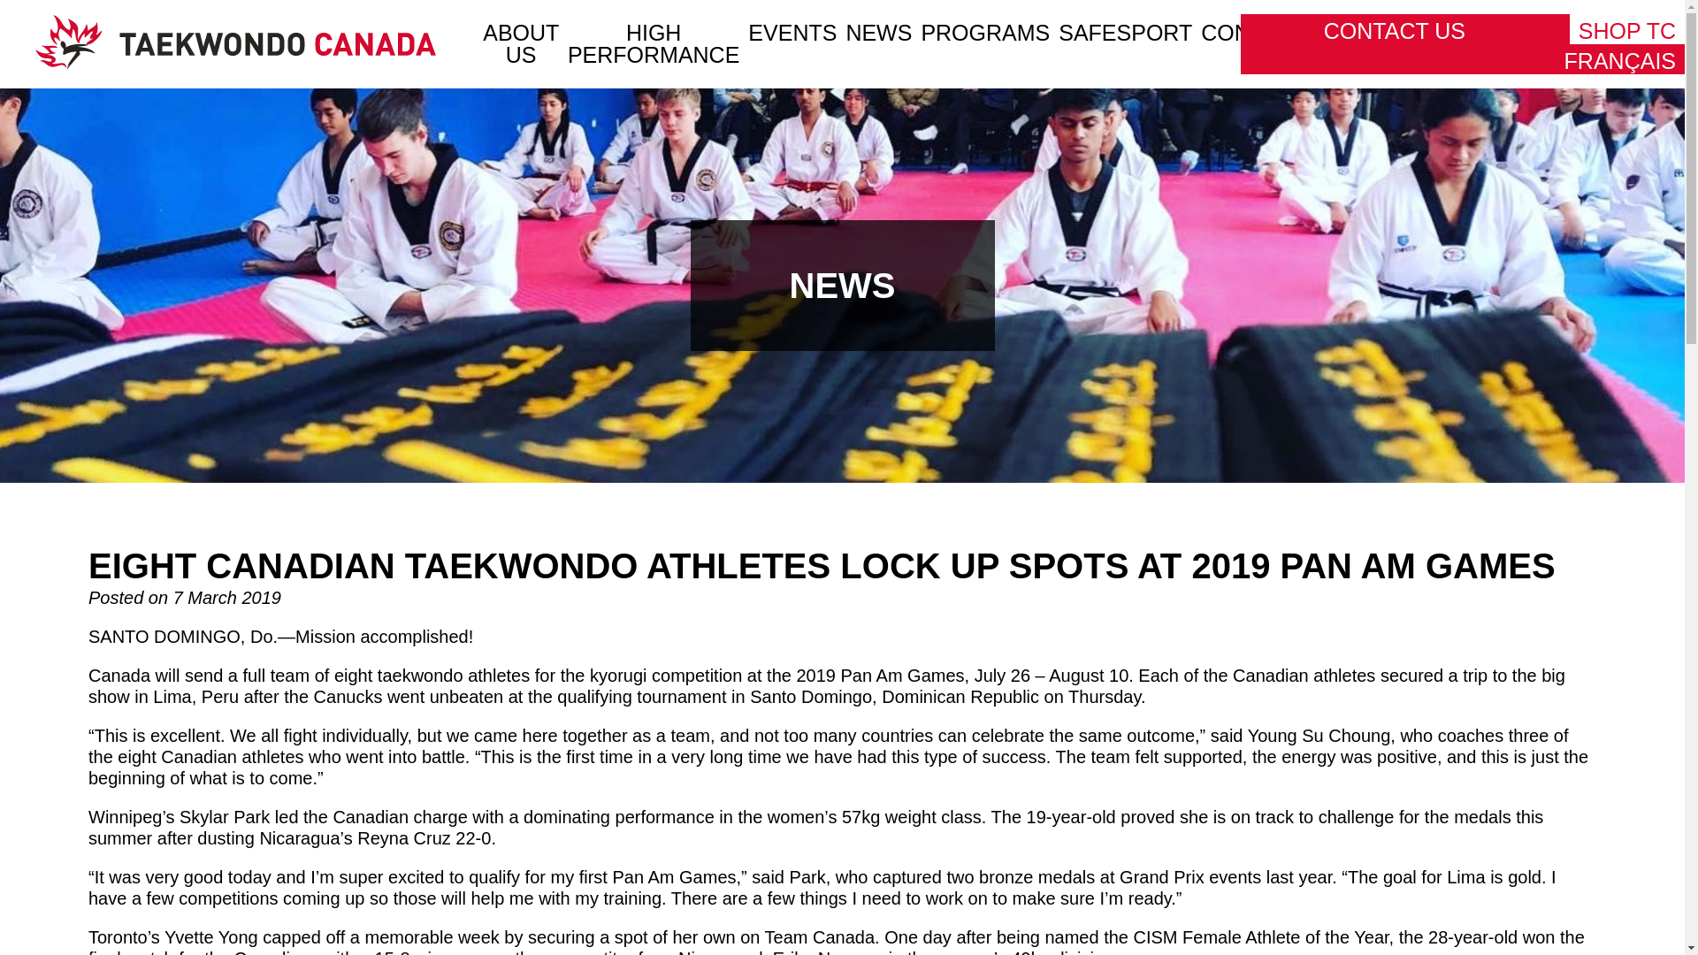 This screenshot has width=1698, height=955. What do you see at coordinates (653, 43) in the screenshot?
I see `HIGH PERFORMANCE` at bounding box center [653, 43].